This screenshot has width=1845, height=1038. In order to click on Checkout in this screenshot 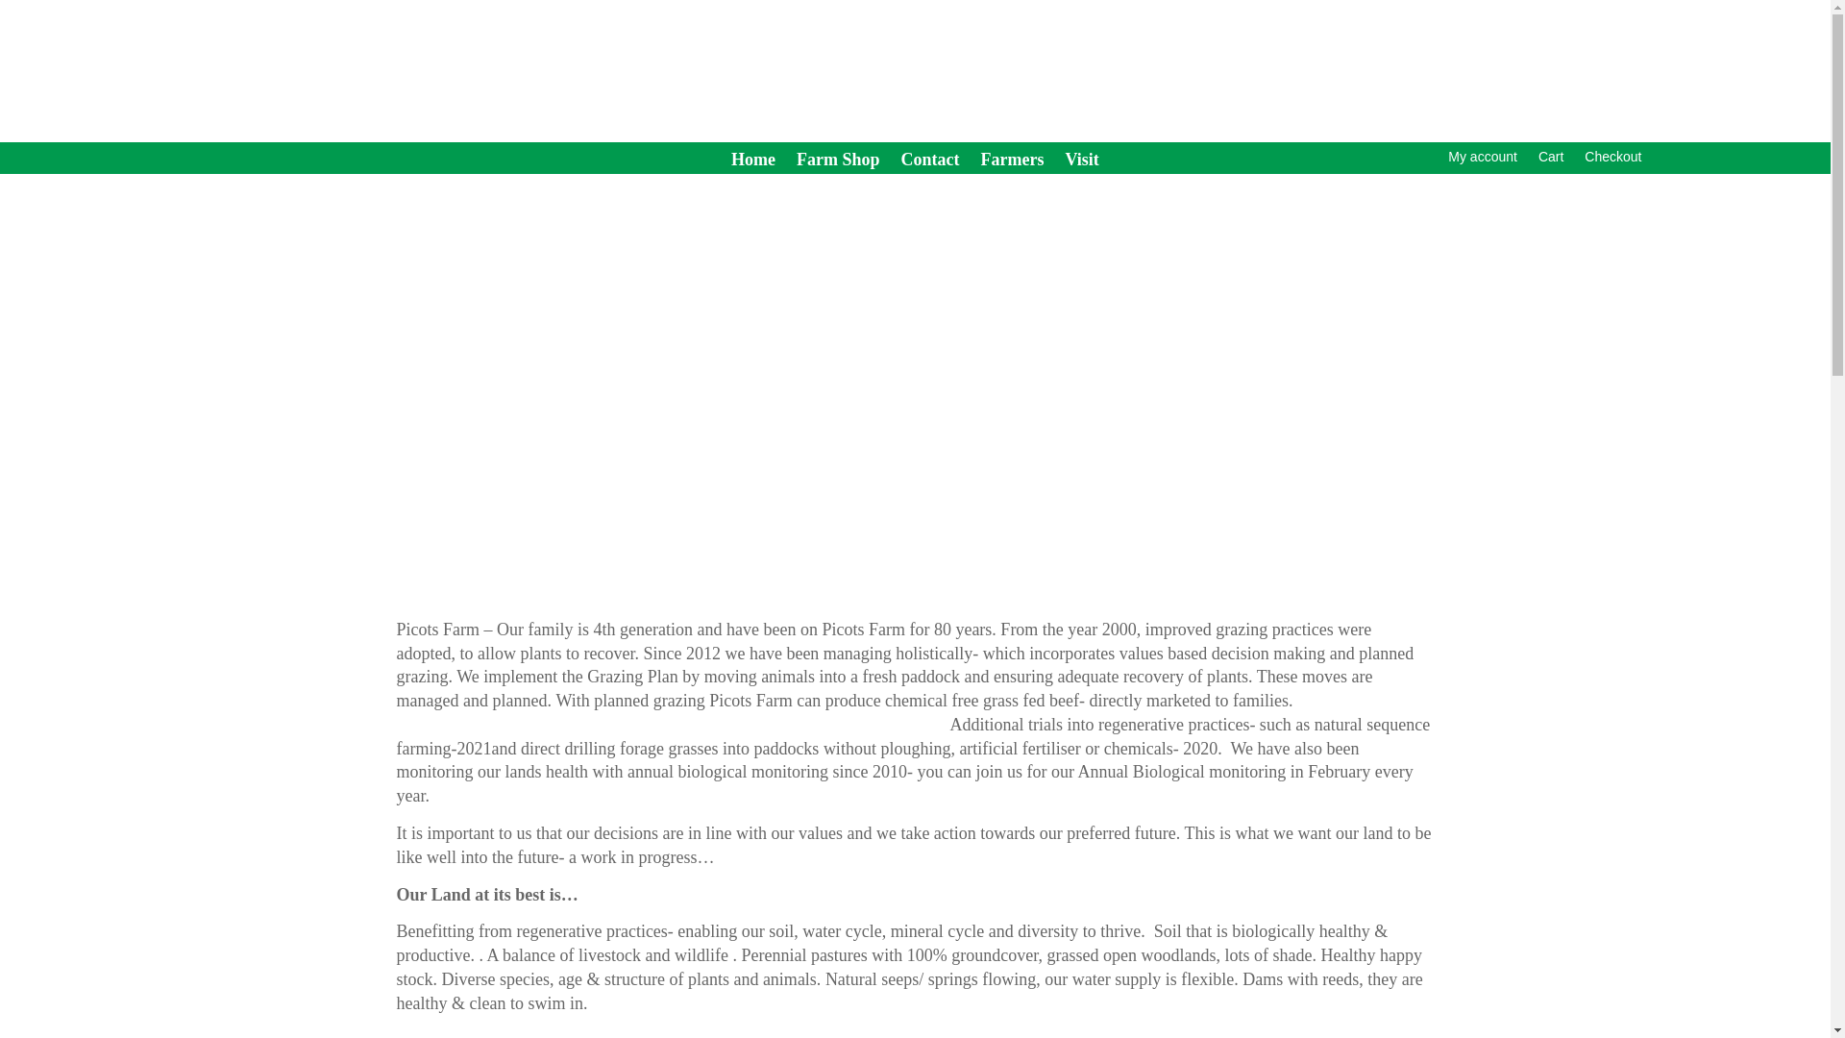, I will do `click(1612, 160)`.